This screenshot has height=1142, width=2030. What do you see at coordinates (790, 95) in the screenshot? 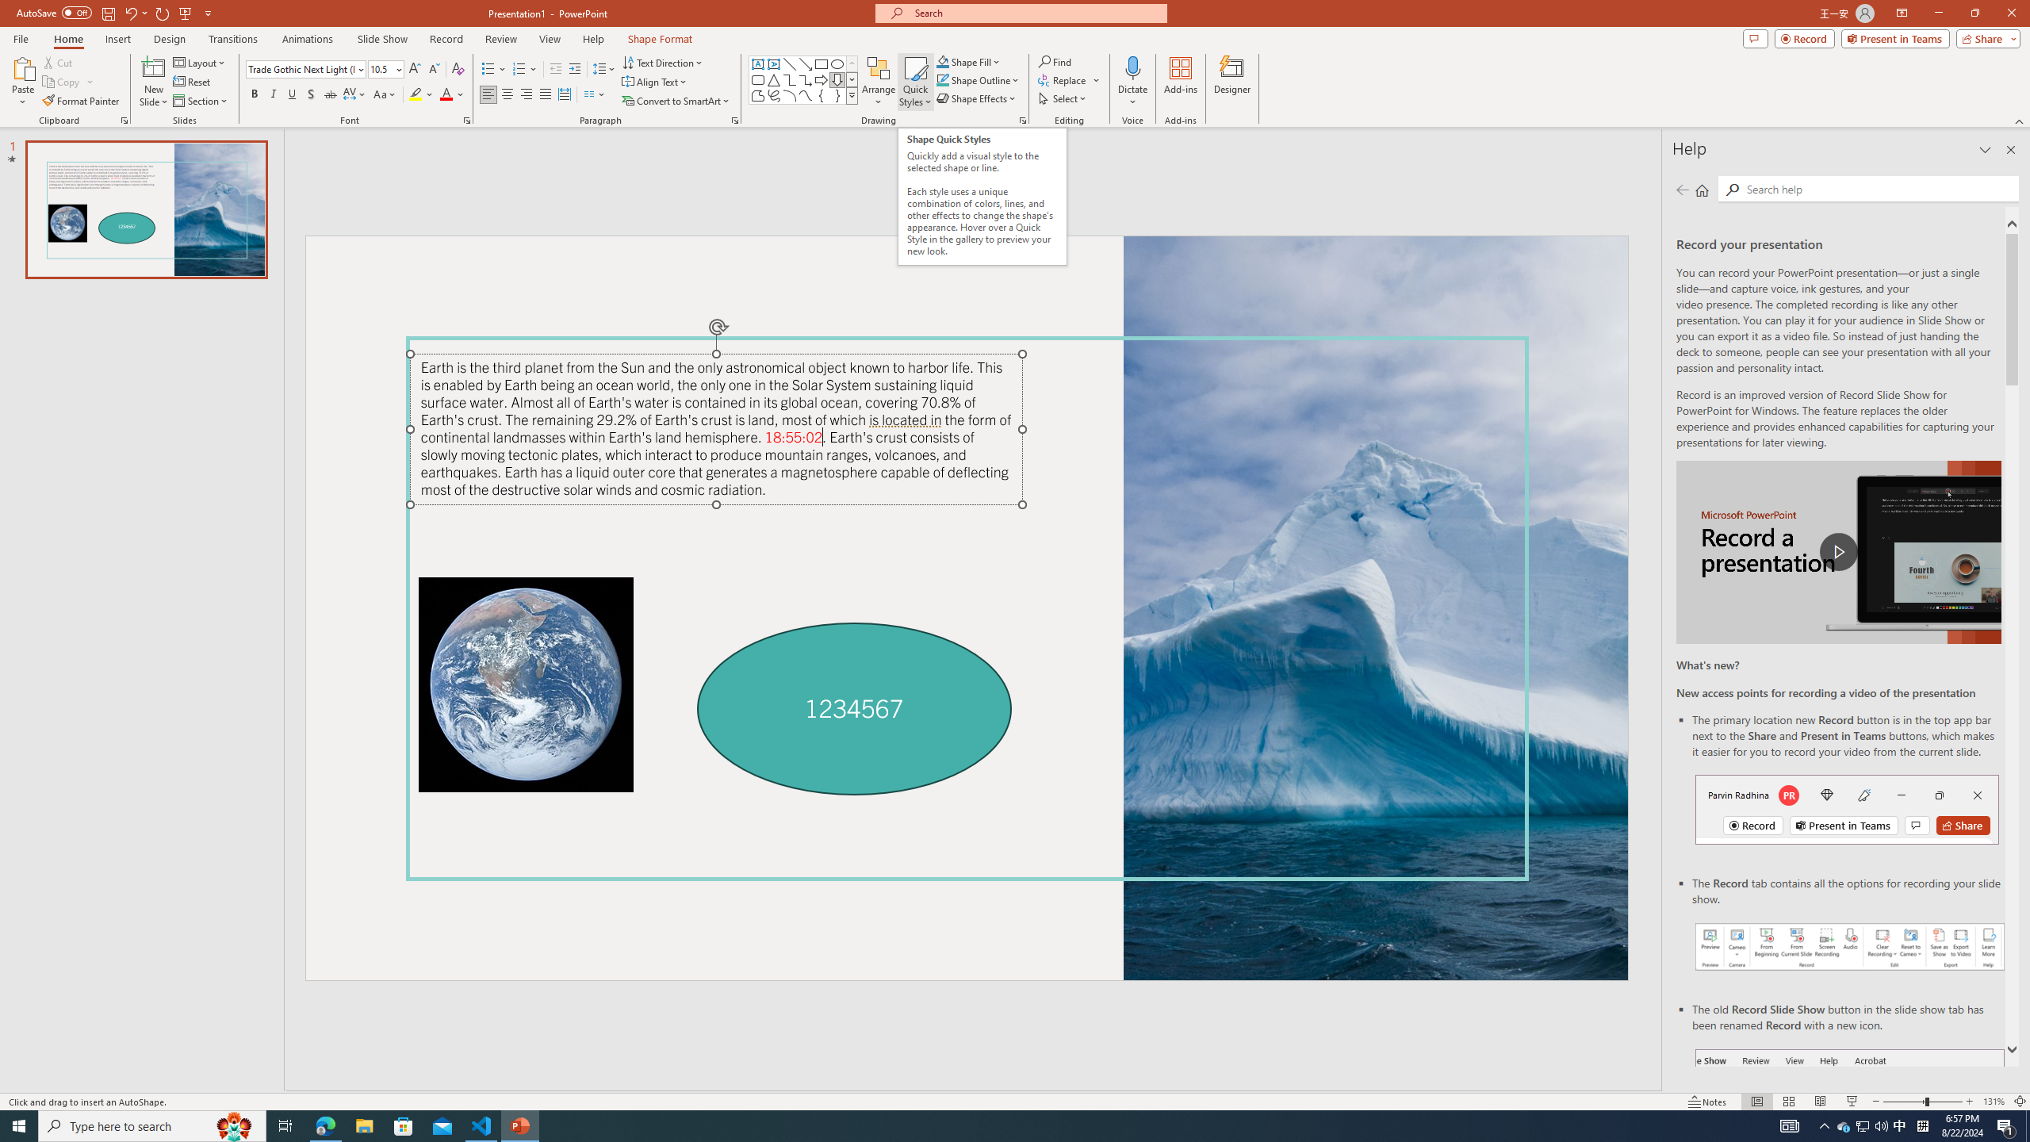
I see `Arc` at bounding box center [790, 95].